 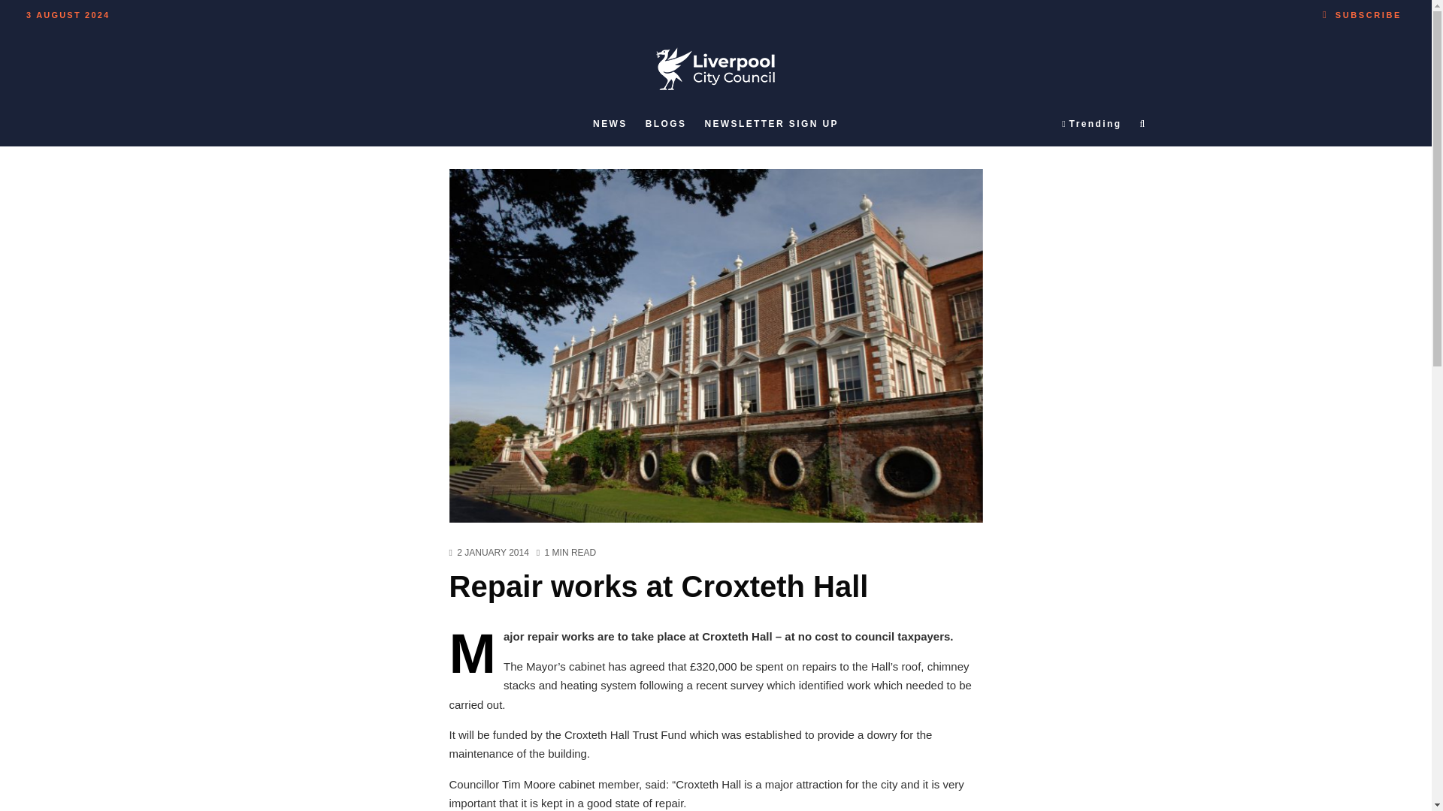 What do you see at coordinates (1091, 124) in the screenshot?
I see `Trending` at bounding box center [1091, 124].